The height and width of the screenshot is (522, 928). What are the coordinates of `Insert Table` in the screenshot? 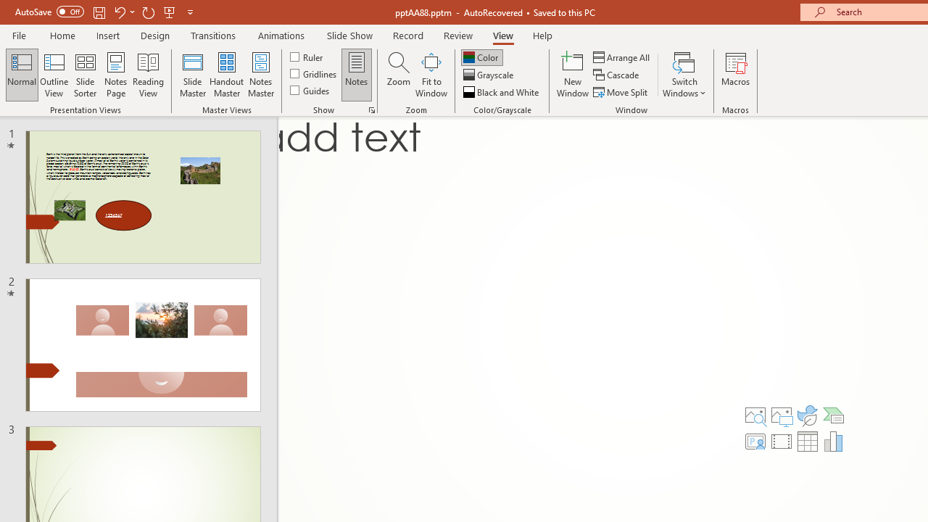 It's located at (808, 441).